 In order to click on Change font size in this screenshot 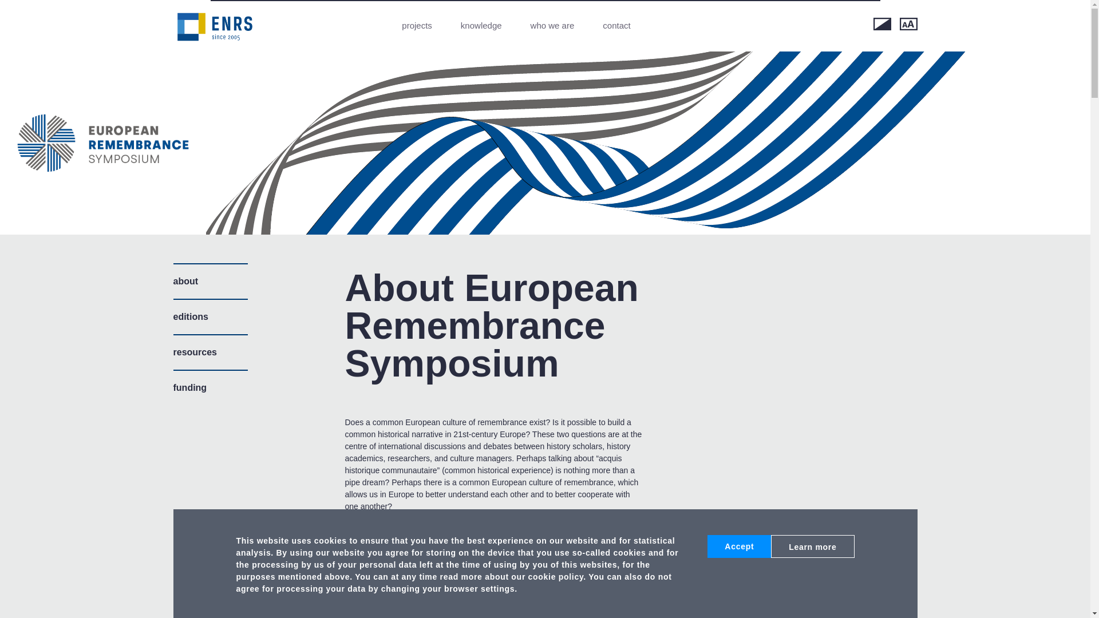, I will do `click(909, 24)`.